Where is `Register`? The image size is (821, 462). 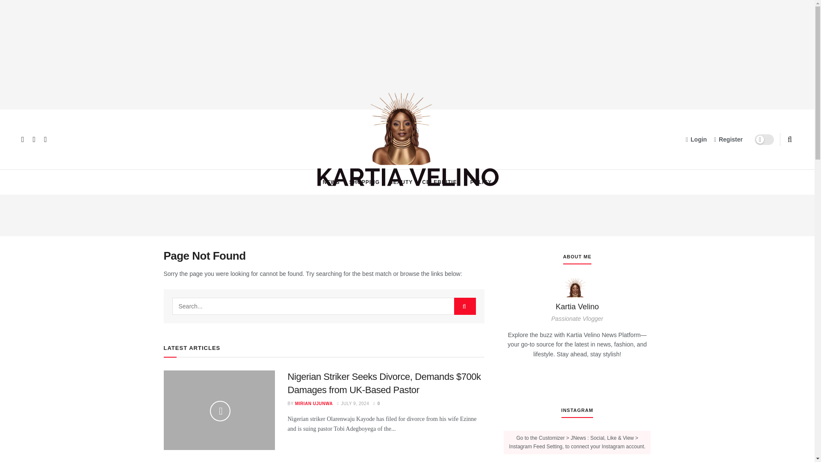 Register is located at coordinates (729, 139).